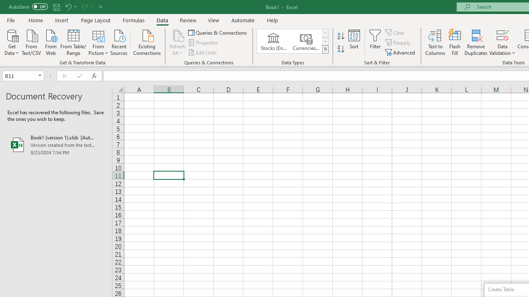  Describe the element at coordinates (50, 42) in the screenshot. I see `From Web` at that location.